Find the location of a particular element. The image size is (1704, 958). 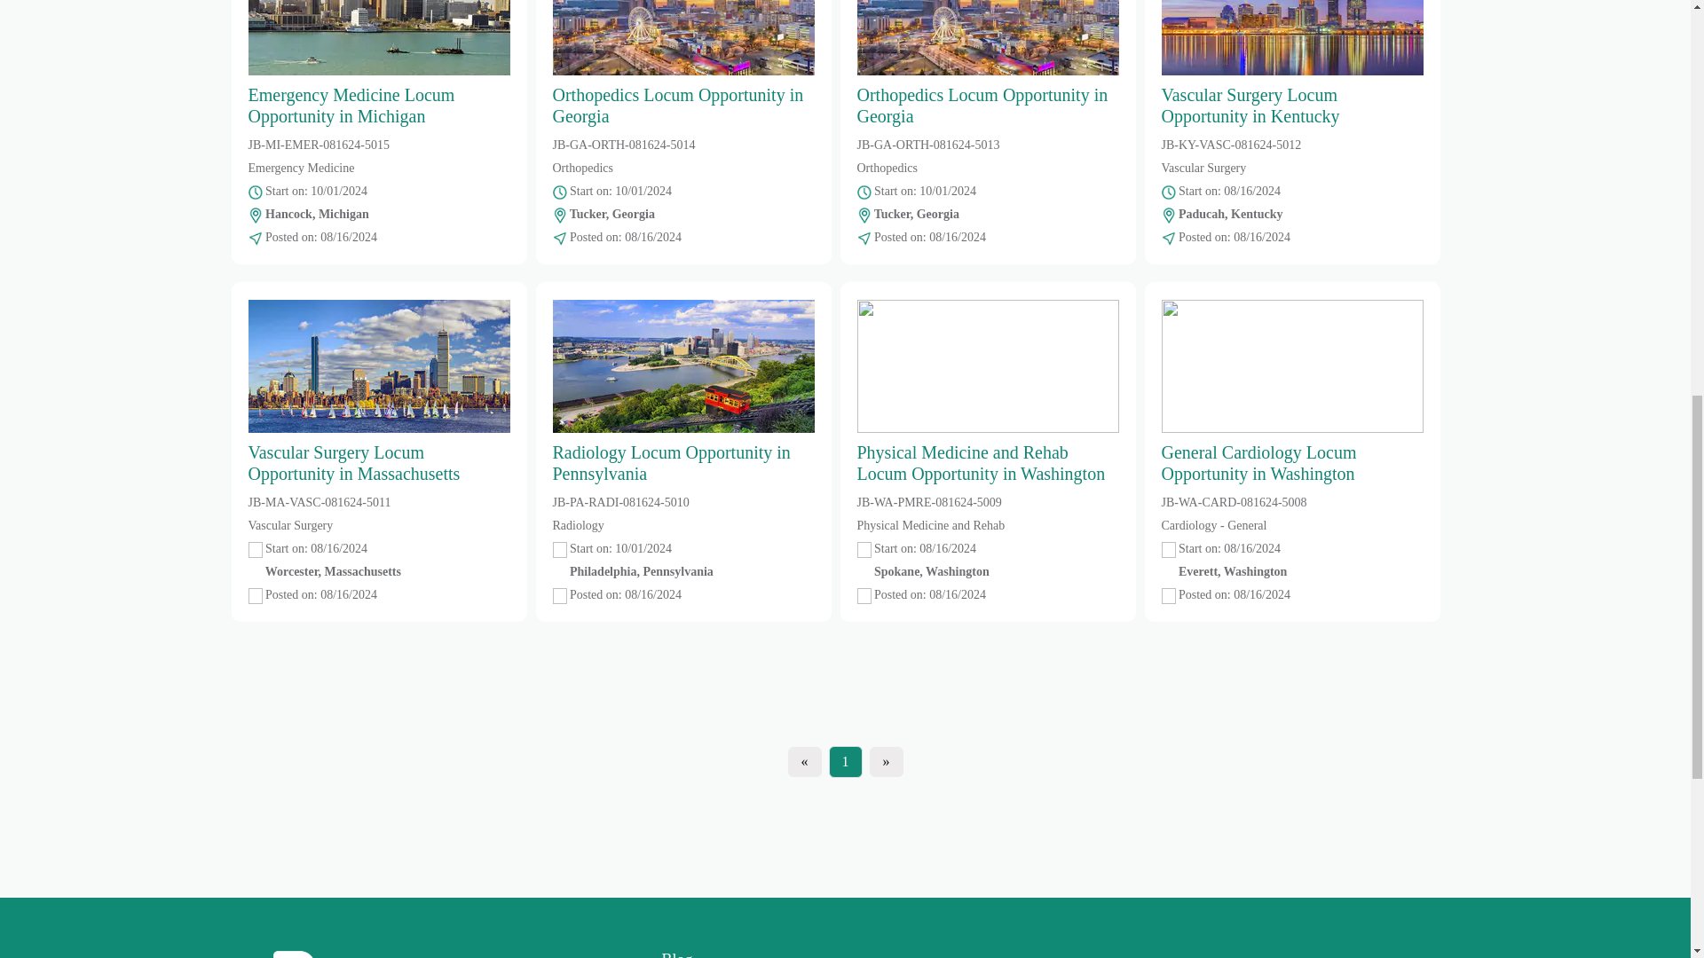

Vascular Surgery Locum Opportunity in Massachusetts is located at coordinates (379, 392).